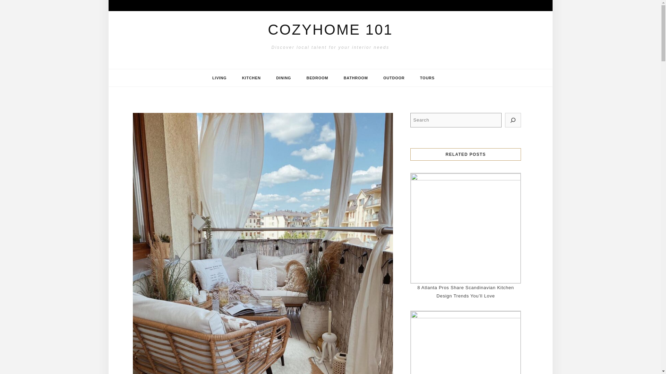 This screenshot has width=666, height=374. I want to click on Kitchen, so click(251, 78).